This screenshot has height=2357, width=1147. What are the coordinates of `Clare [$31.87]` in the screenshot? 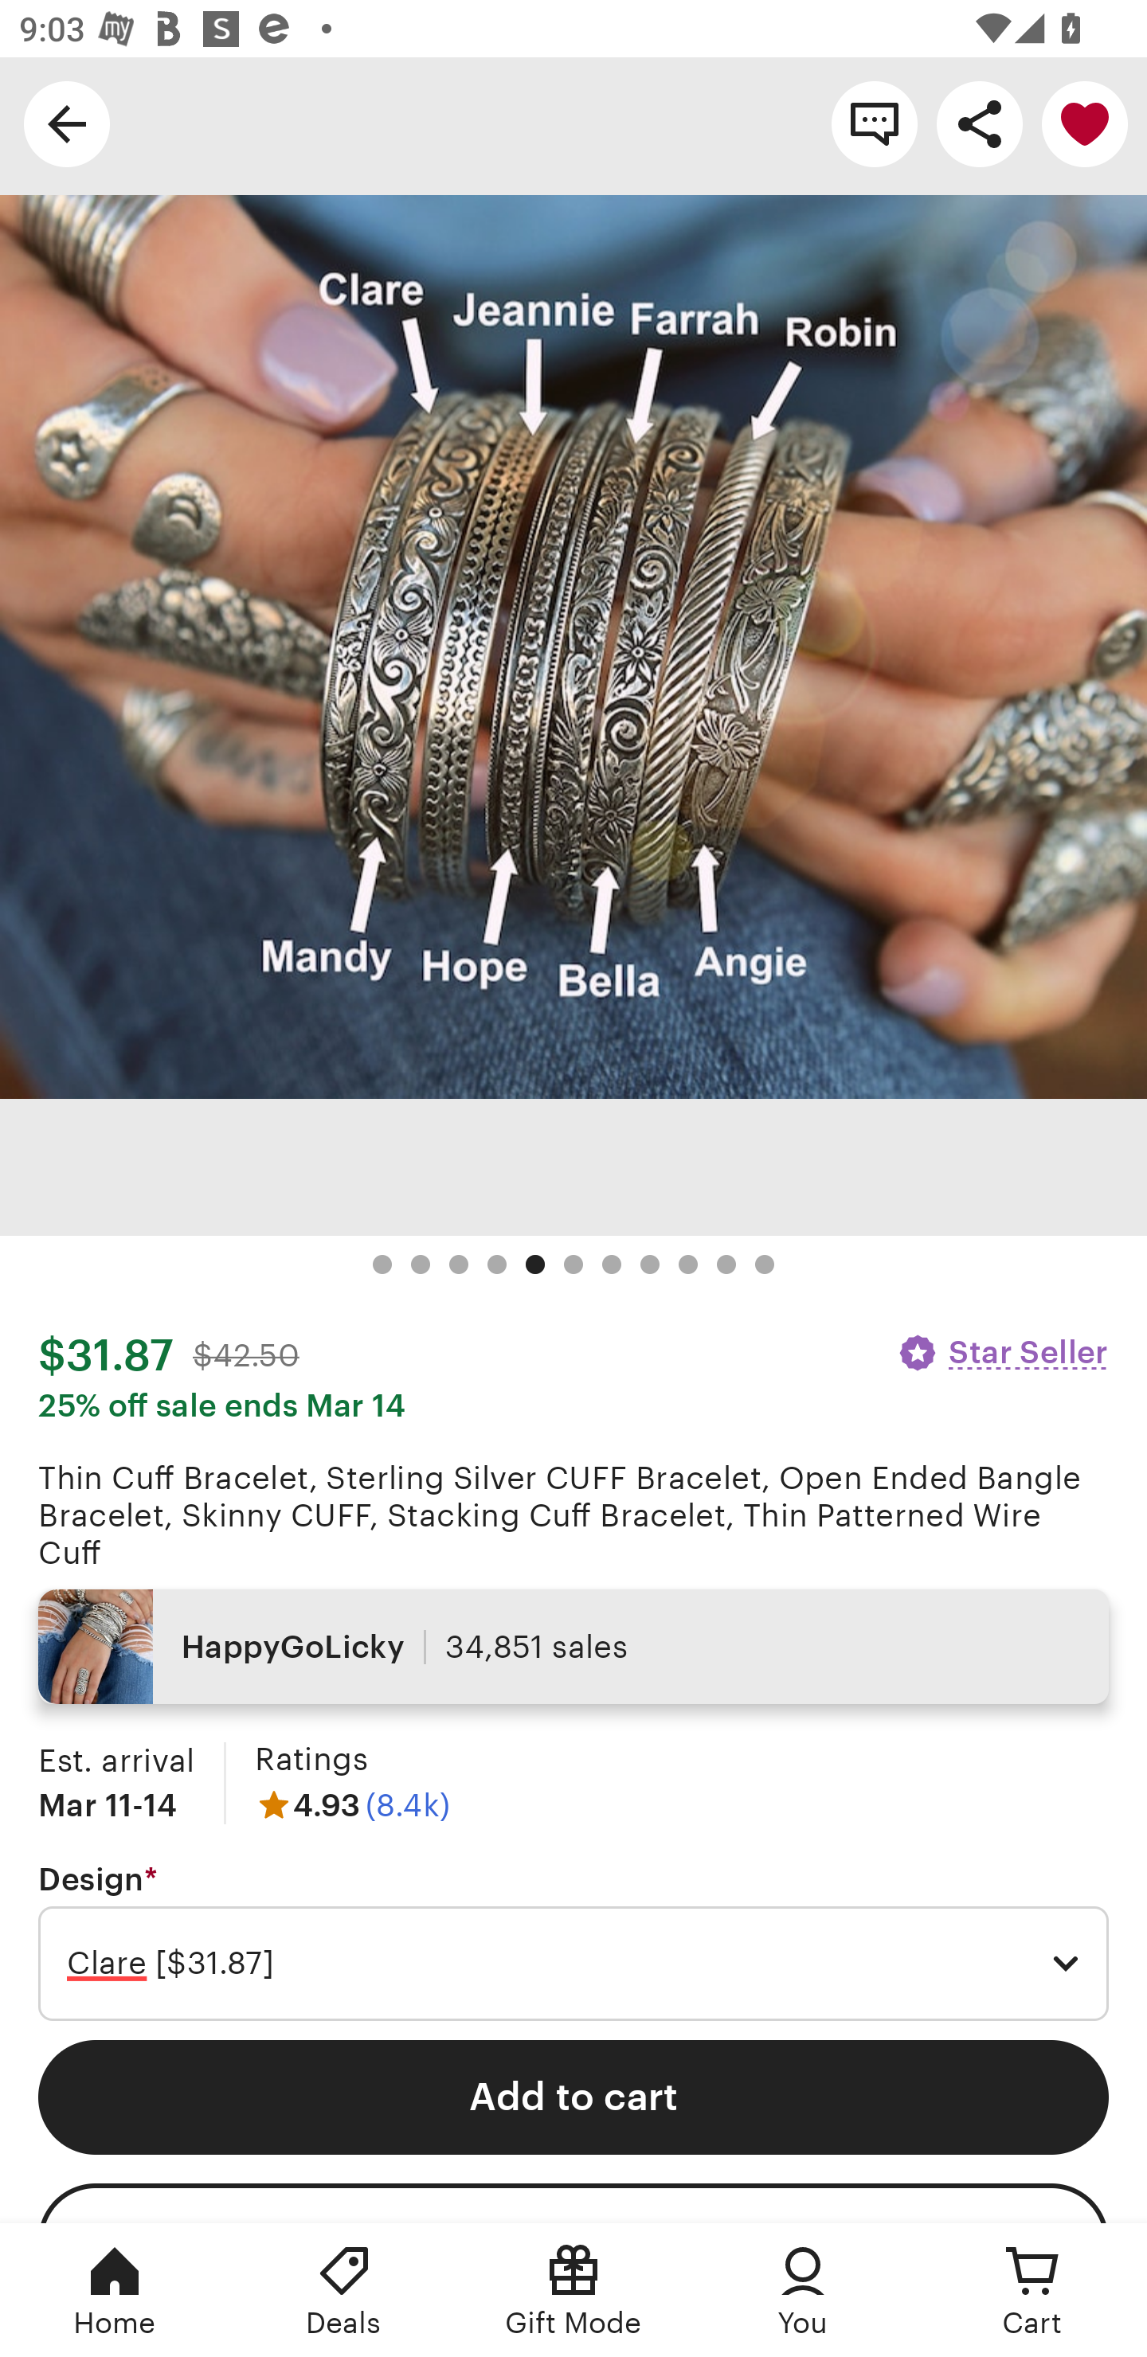 It's located at (573, 1963).